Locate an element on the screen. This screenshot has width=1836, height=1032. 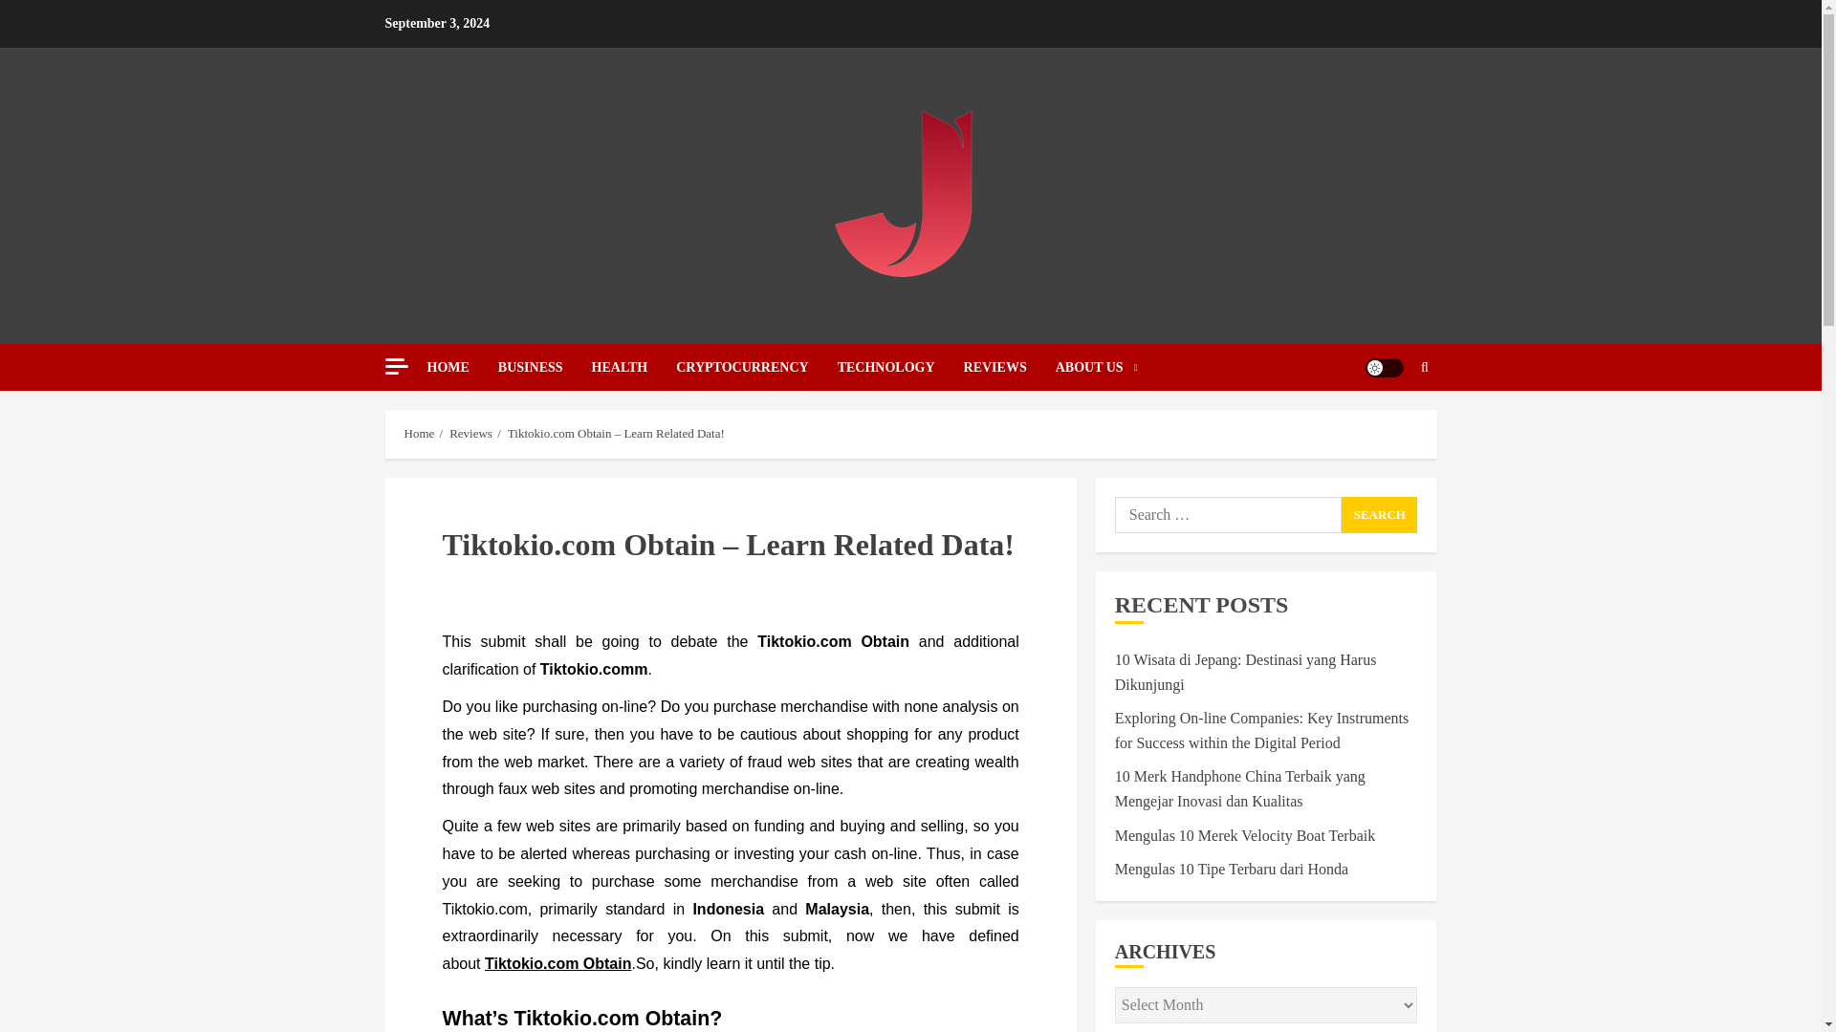
BUSINESS is located at coordinates (544, 367).